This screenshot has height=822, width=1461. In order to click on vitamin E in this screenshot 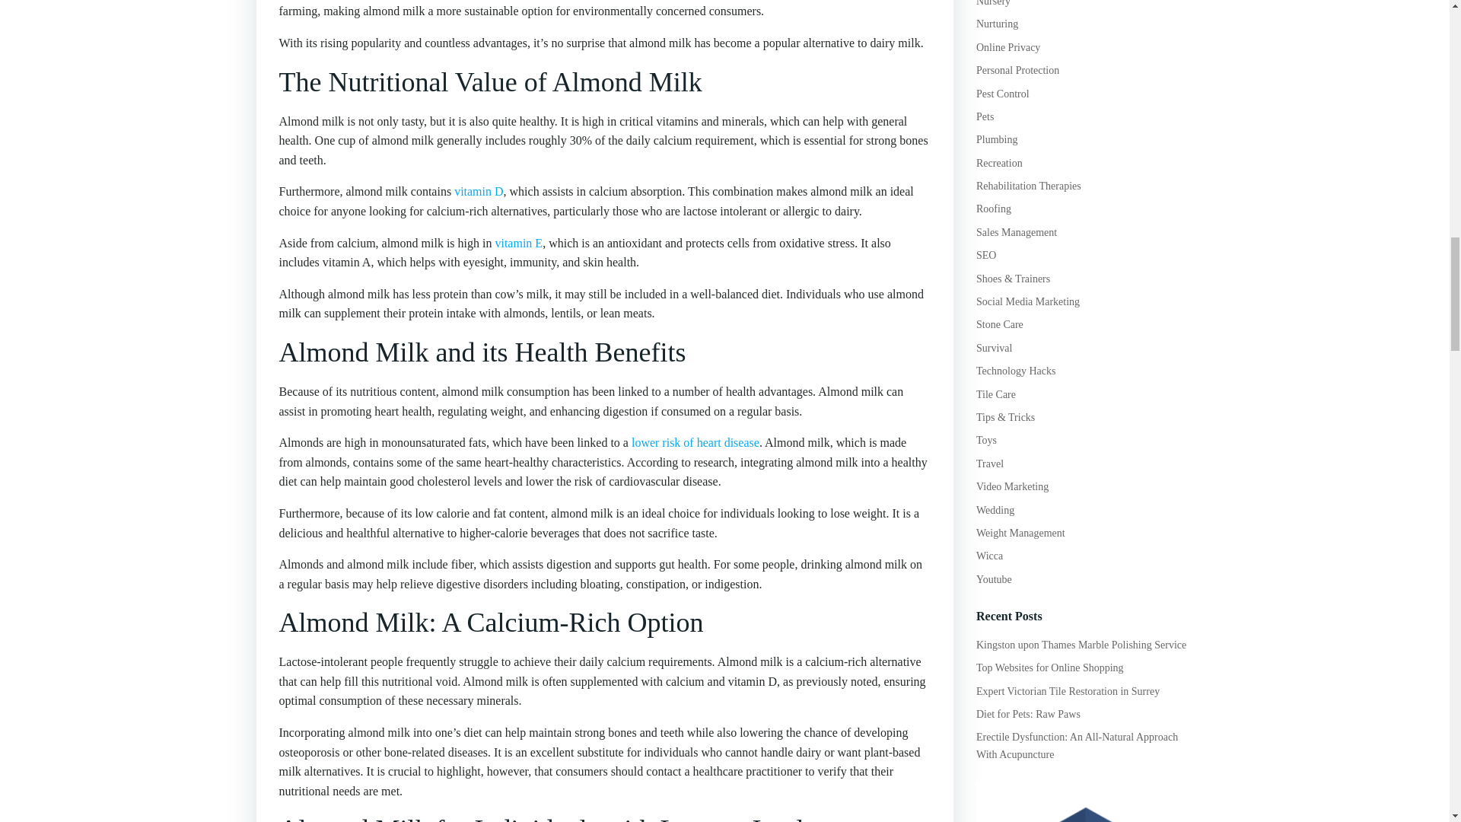, I will do `click(518, 244)`.